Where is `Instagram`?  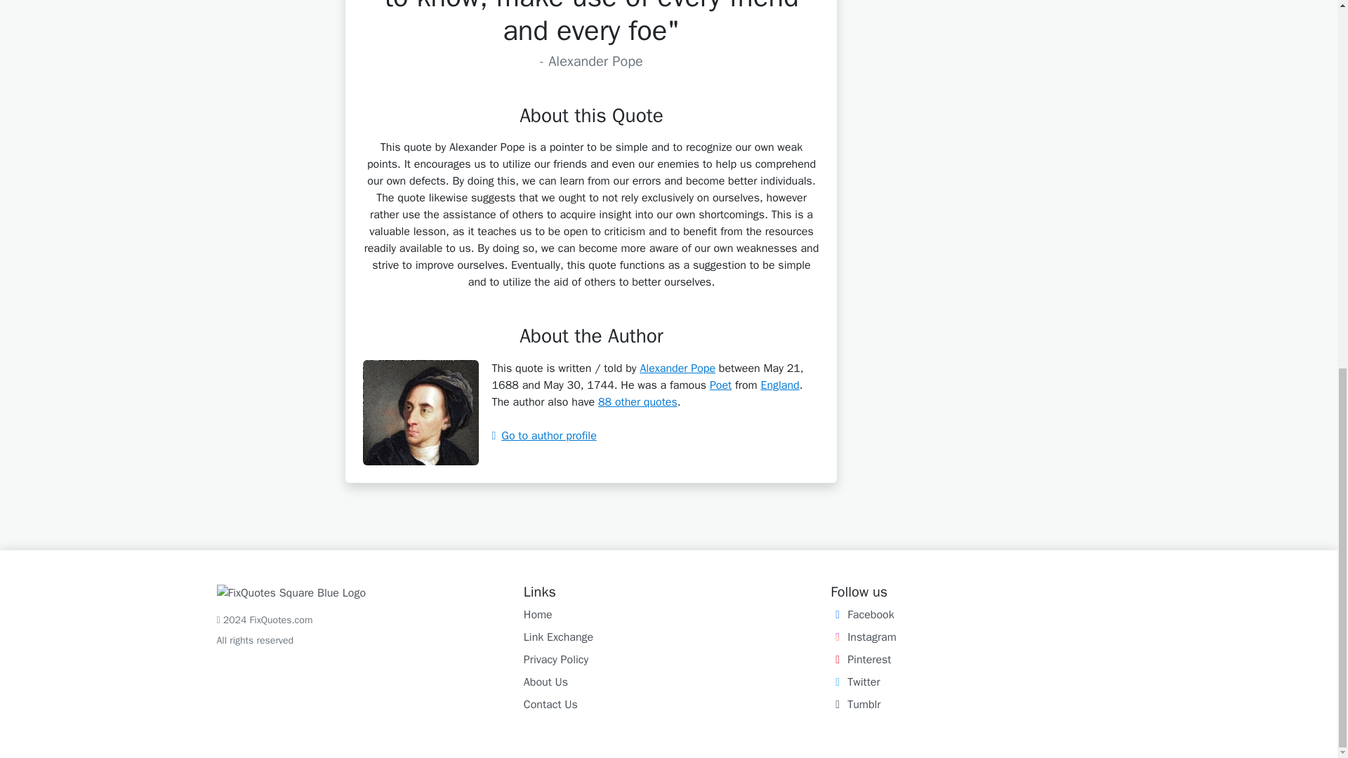
Instagram is located at coordinates (863, 637).